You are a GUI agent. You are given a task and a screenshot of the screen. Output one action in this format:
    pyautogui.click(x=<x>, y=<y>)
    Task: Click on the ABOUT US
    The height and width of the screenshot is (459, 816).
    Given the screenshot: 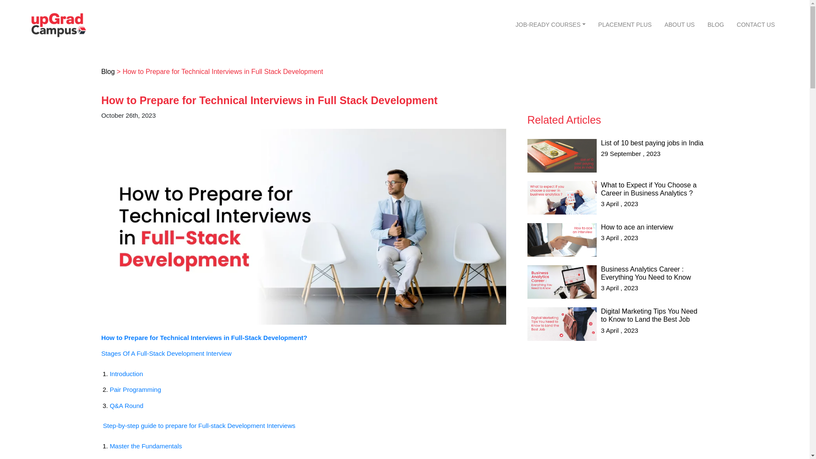 What is the action you would take?
    pyautogui.click(x=679, y=25)
    